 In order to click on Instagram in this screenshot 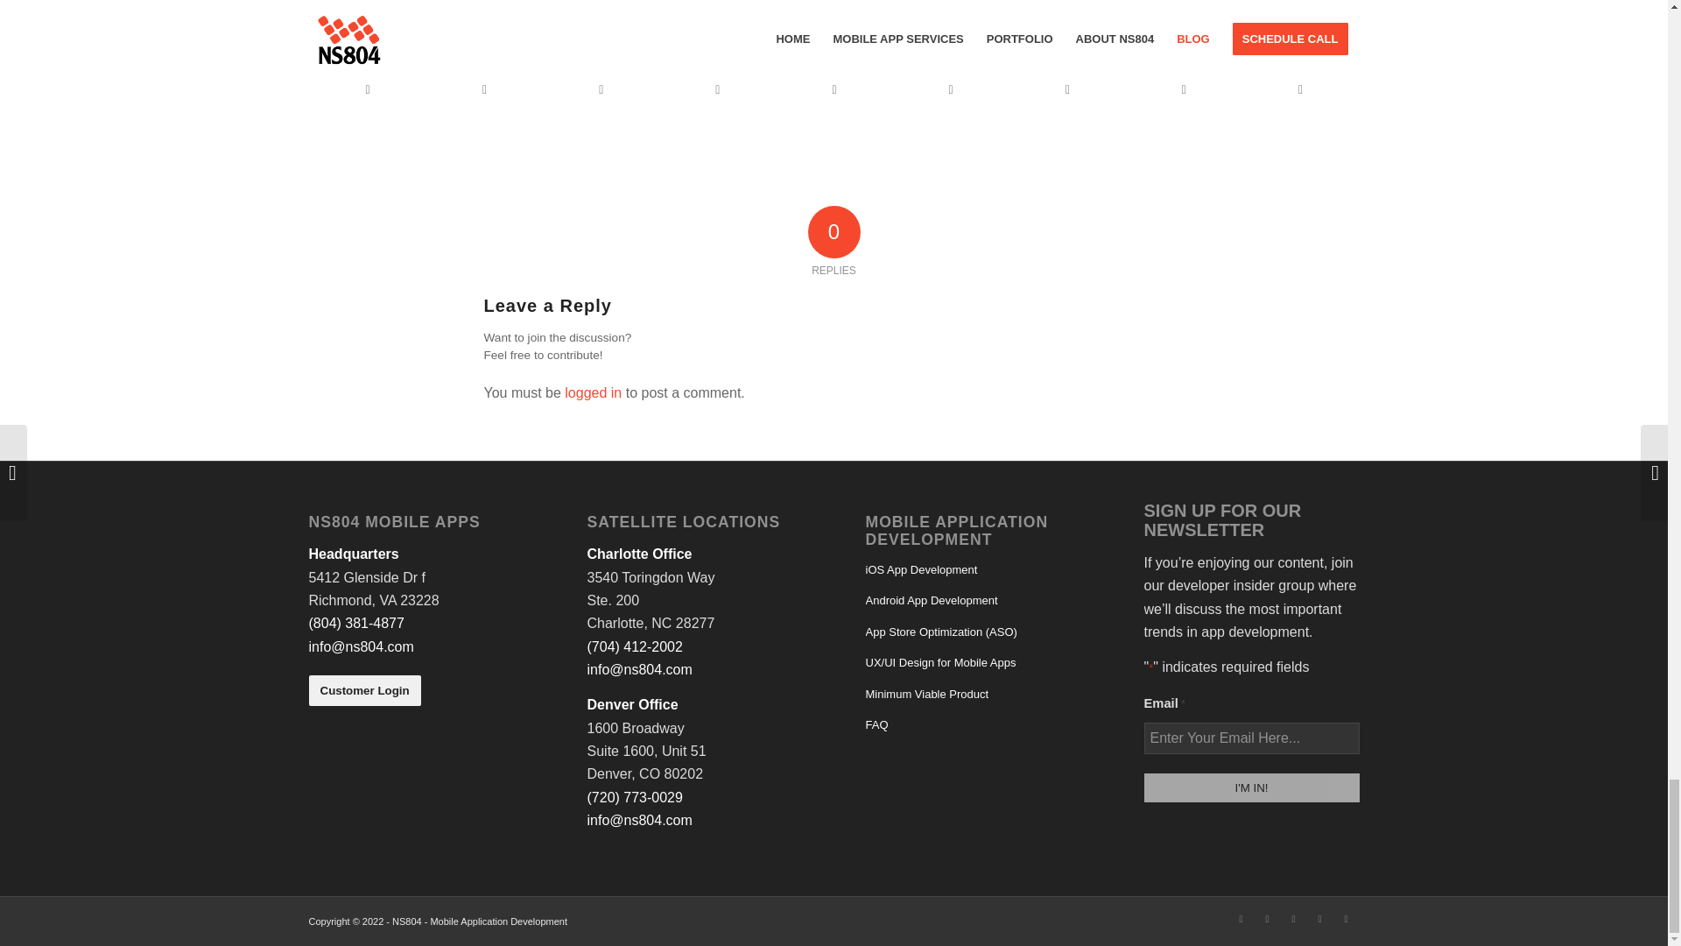, I will do `click(1292, 918)`.